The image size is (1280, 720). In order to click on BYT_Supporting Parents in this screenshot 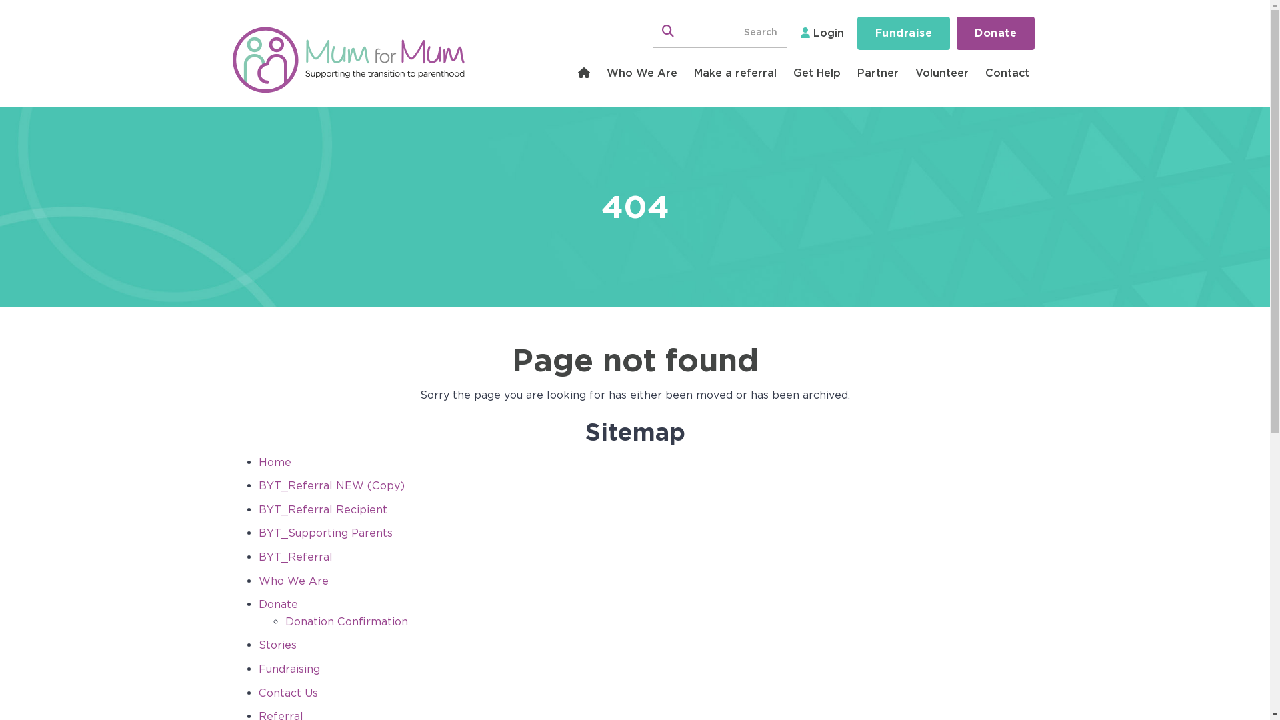, I will do `click(325, 533)`.